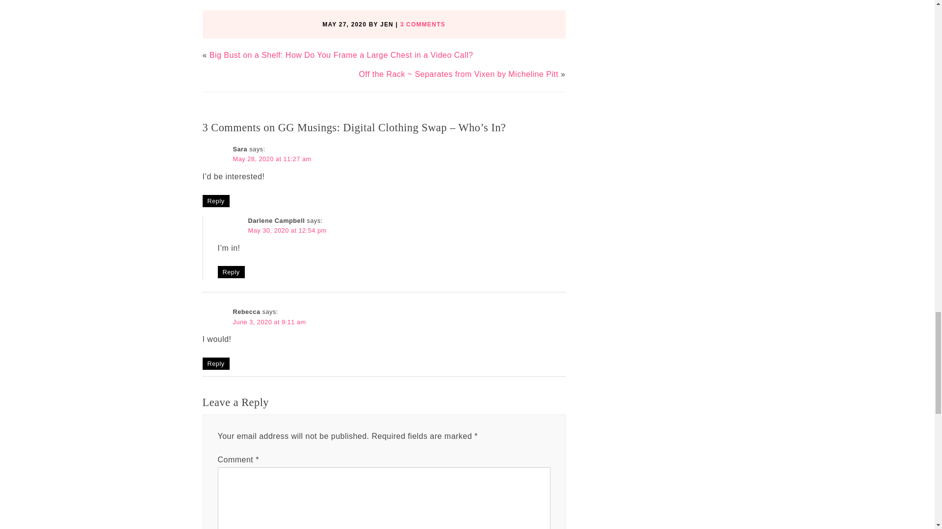  I want to click on Reply, so click(215, 363).